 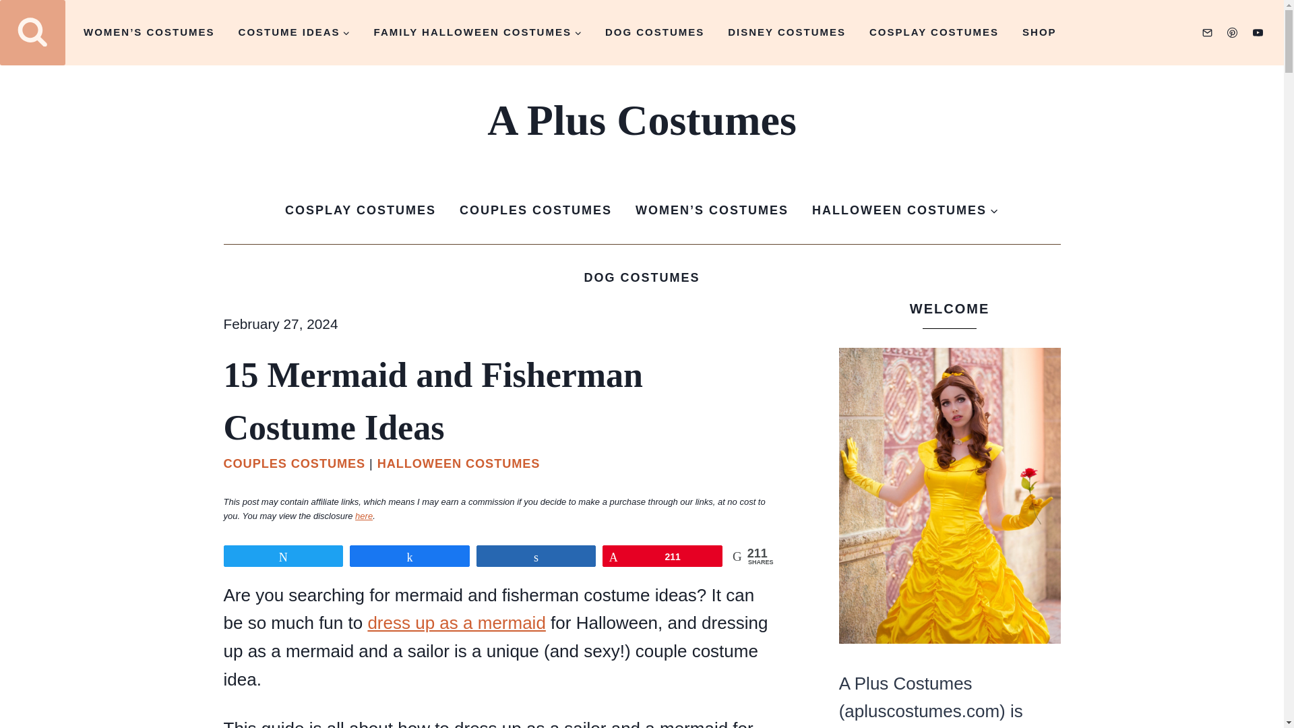 What do you see at coordinates (295, 464) in the screenshot?
I see `COUPLES COSTUMES` at bounding box center [295, 464].